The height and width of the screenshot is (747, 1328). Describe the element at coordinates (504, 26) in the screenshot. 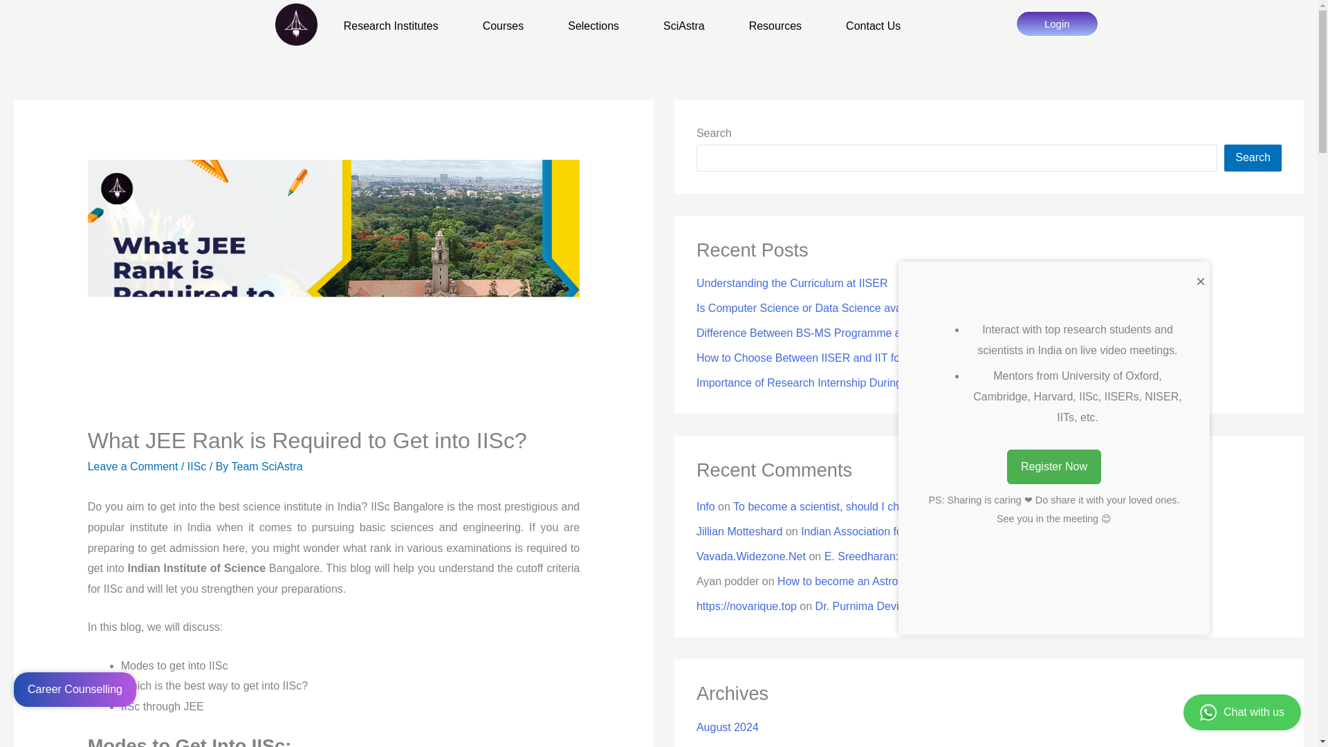

I see `Courses` at that location.